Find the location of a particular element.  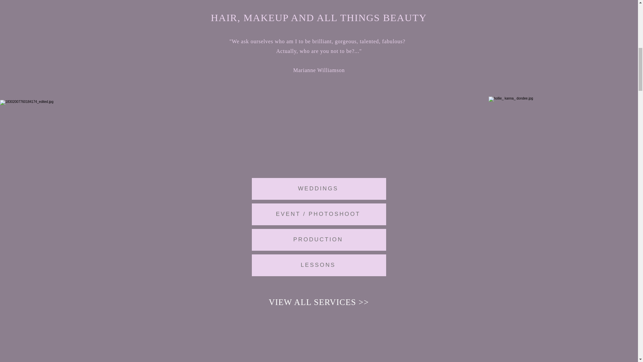

LESSONS is located at coordinates (319, 265).